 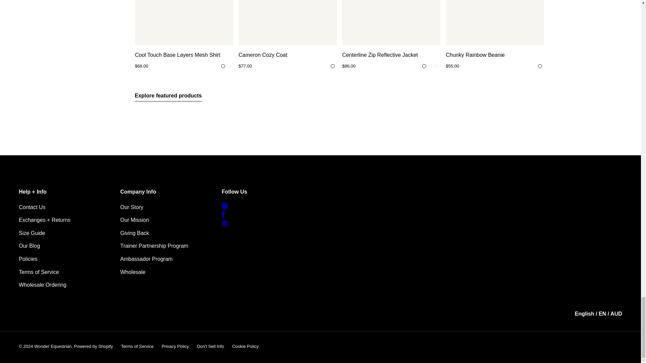 I want to click on Chunky Rainbow Beanie, so click(x=495, y=23).